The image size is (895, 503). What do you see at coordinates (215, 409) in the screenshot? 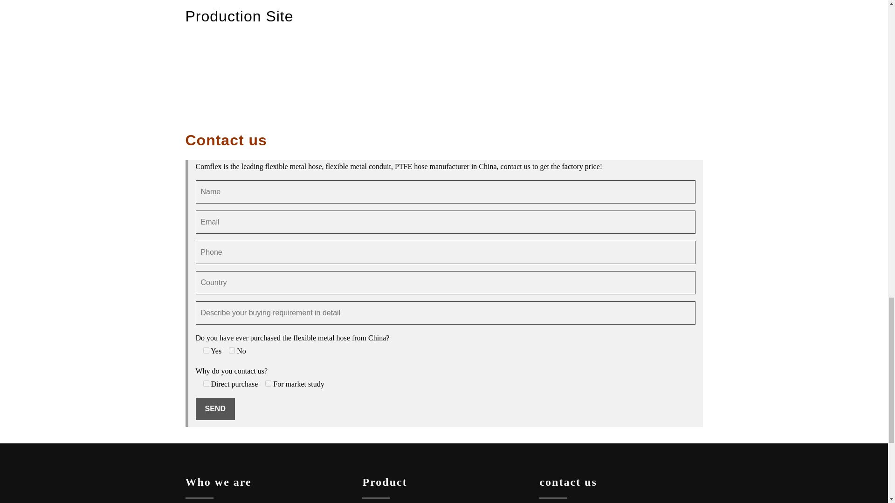
I see `Send` at bounding box center [215, 409].